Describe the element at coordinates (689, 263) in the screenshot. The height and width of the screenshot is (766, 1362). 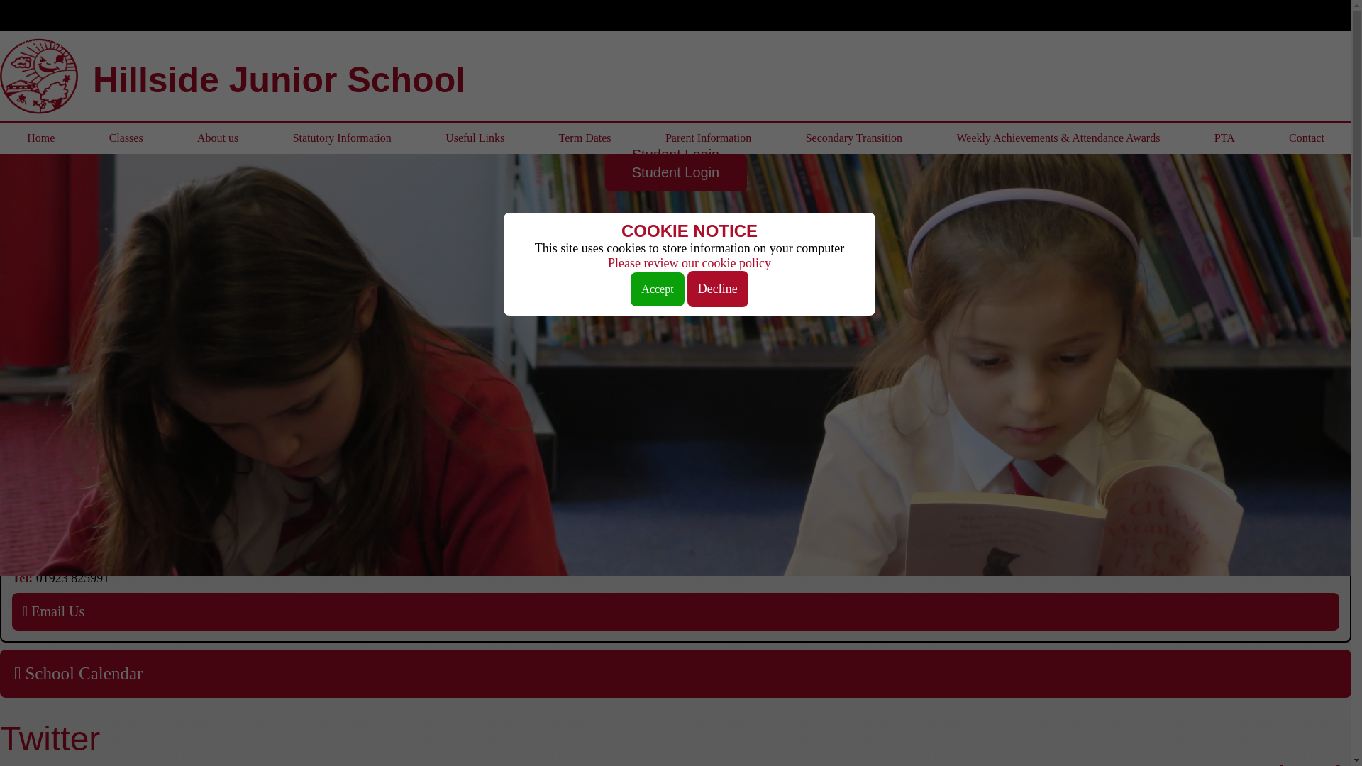
I see `Please review our cookie policy` at that location.